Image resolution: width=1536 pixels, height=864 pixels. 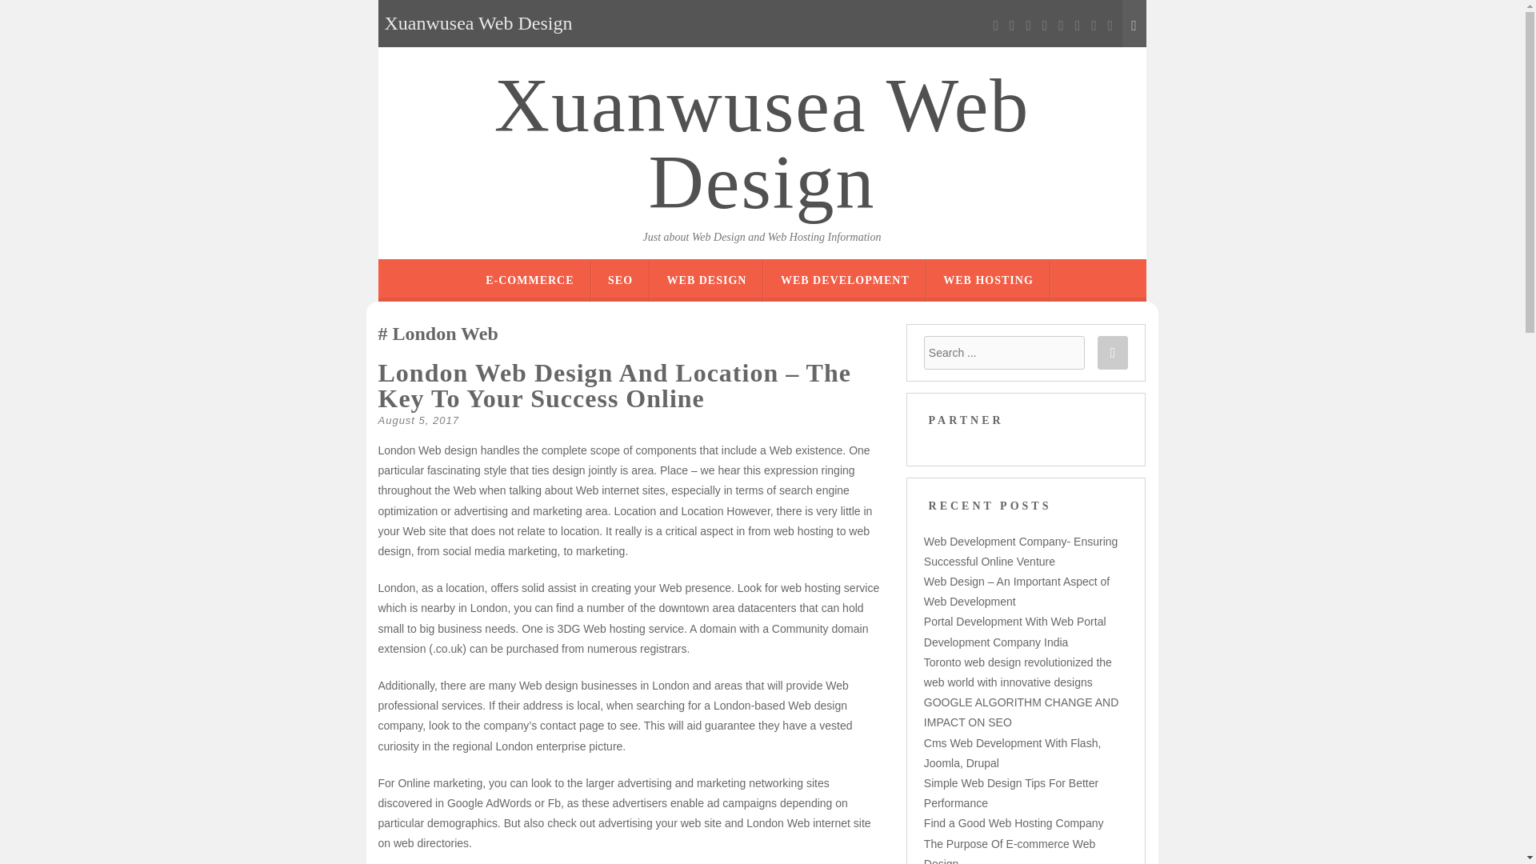 What do you see at coordinates (1021, 550) in the screenshot?
I see `Web Development Company- Ensuring Successful Online Venture` at bounding box center [1021, 550].